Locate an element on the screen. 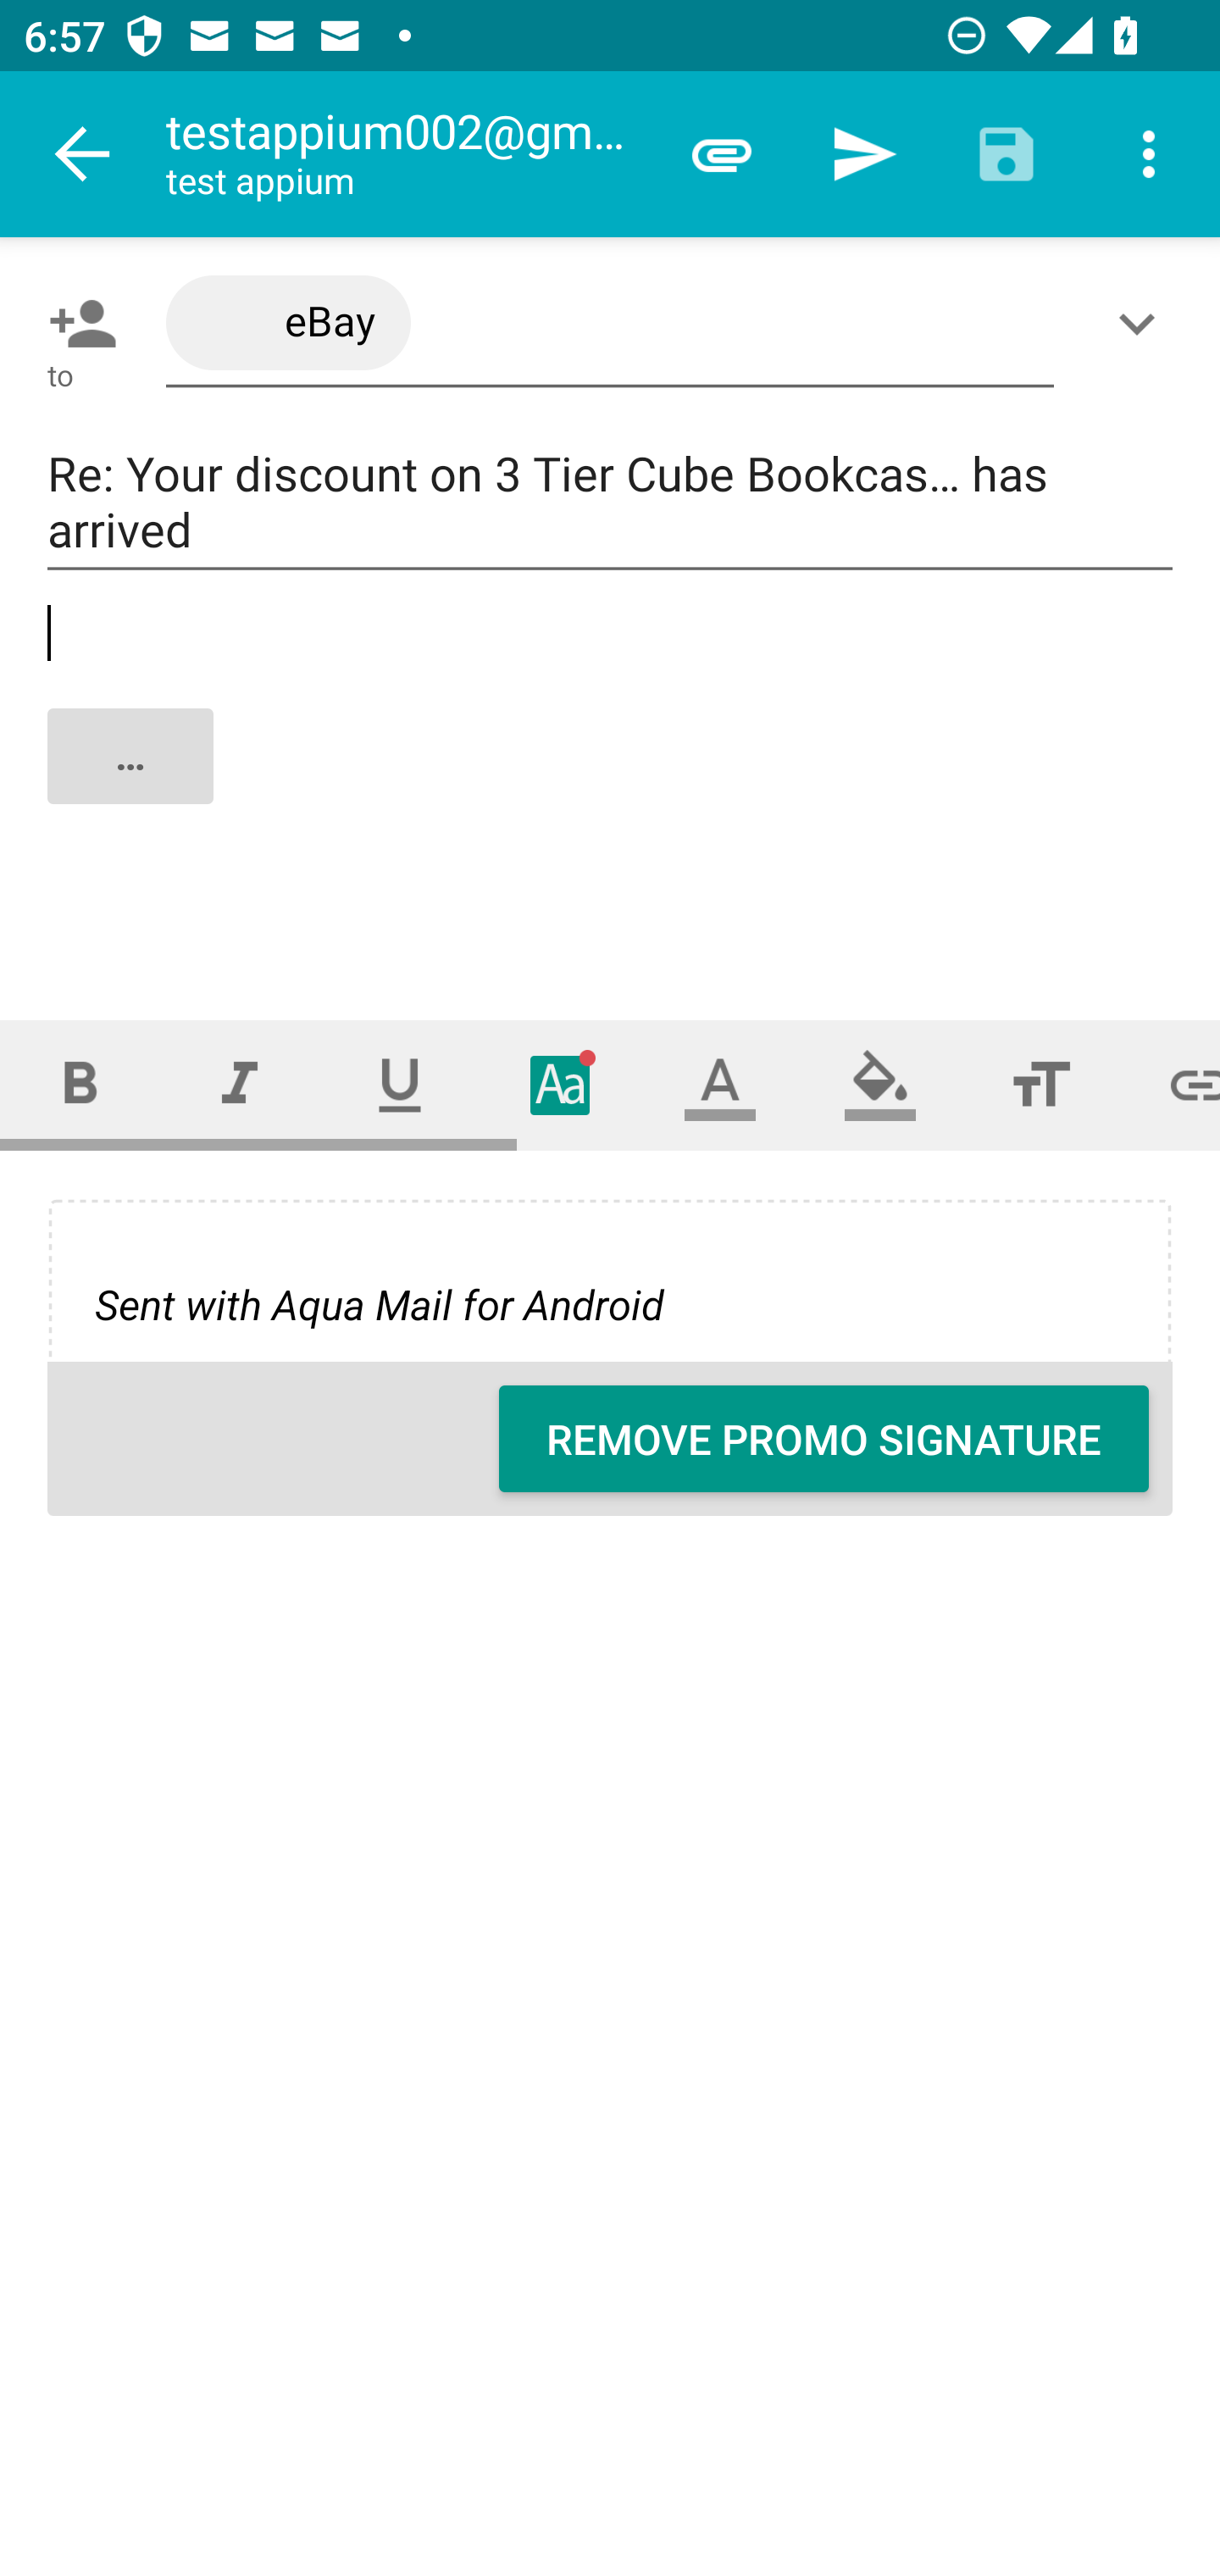  Attach is located at coordinates (722, 154).